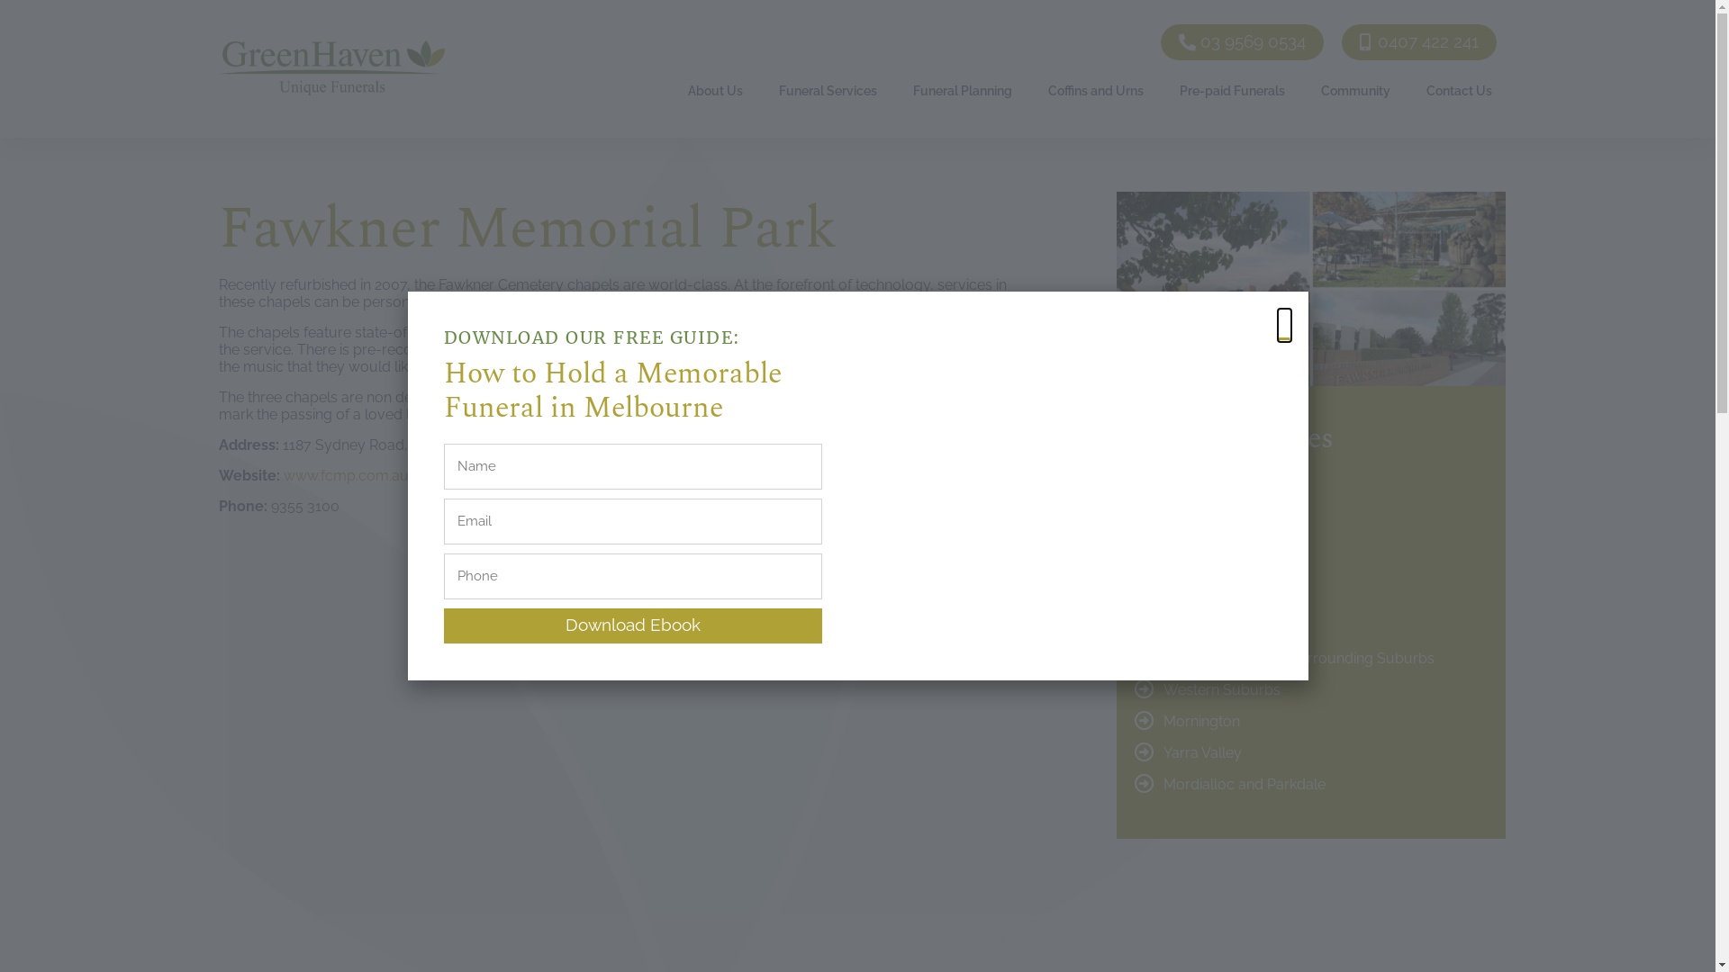 Image resolution: width=1729 pixels, height=972 pixels. I want to click on Mornington, so click(1311, 721).